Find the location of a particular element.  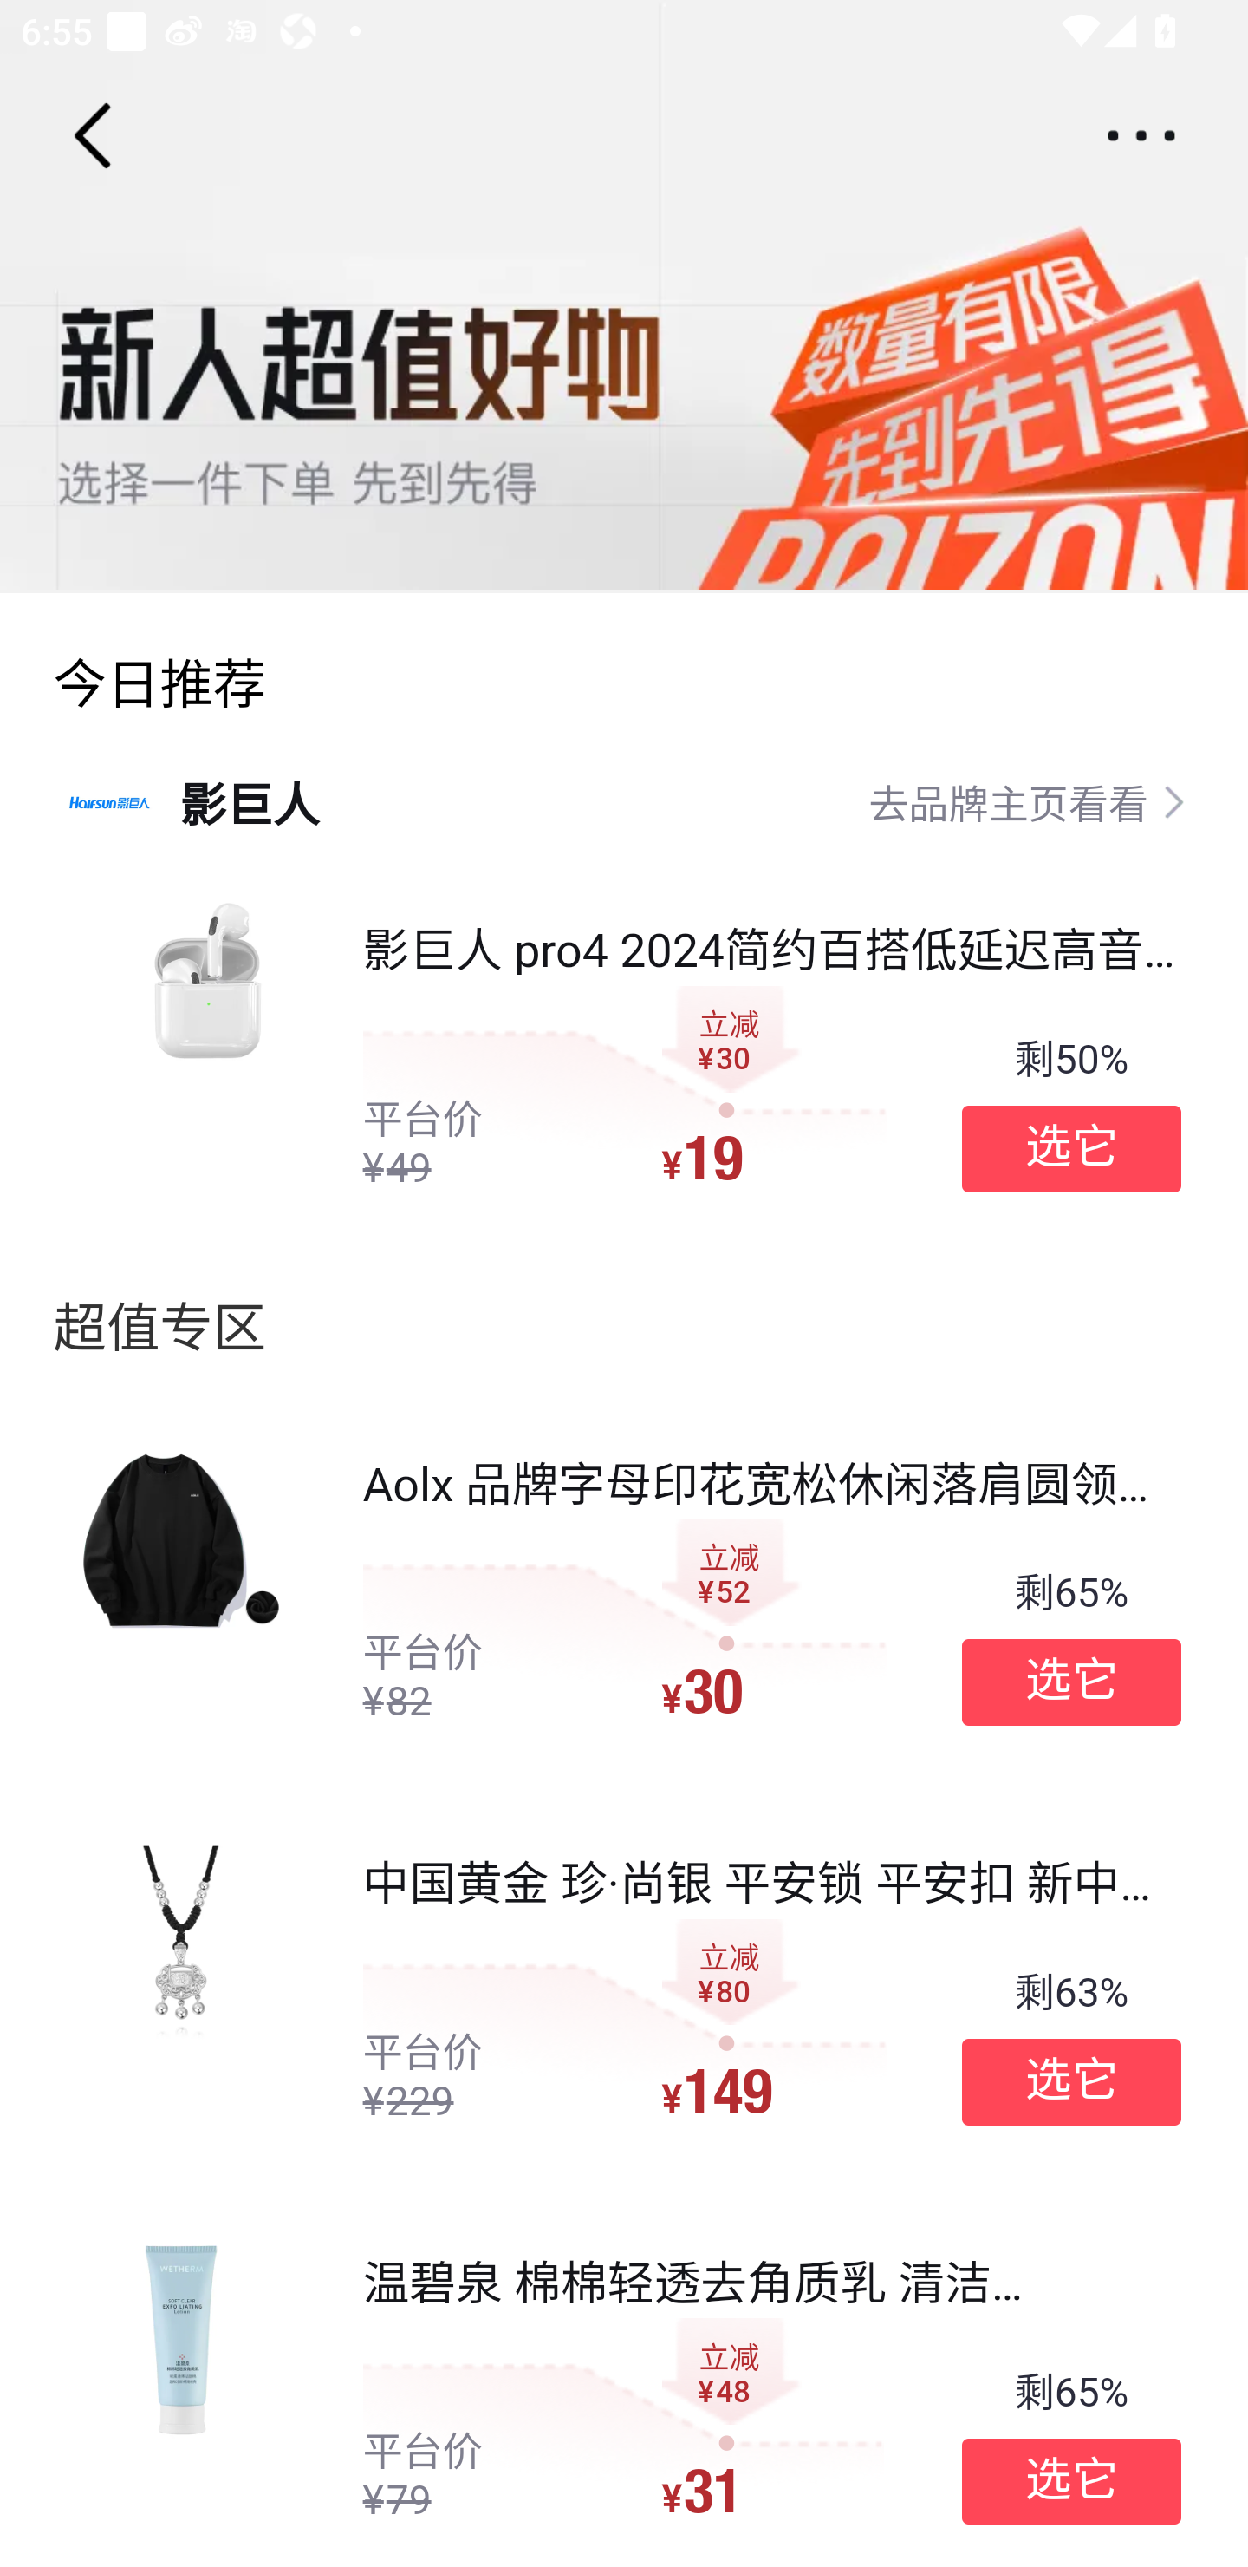

选它 is located at coordinates (1071, 1148).